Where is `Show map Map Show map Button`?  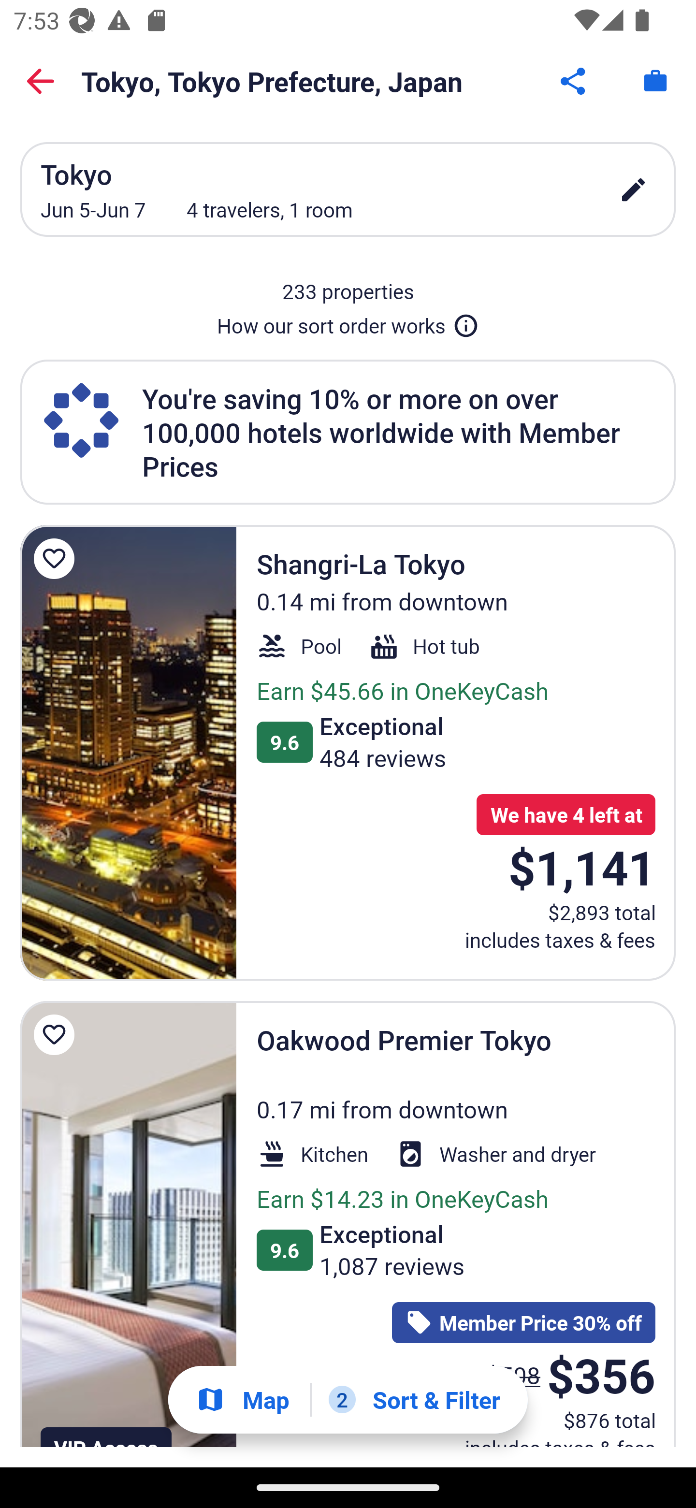
Show map Map Show map Button is located at coordinates (243, 1400).